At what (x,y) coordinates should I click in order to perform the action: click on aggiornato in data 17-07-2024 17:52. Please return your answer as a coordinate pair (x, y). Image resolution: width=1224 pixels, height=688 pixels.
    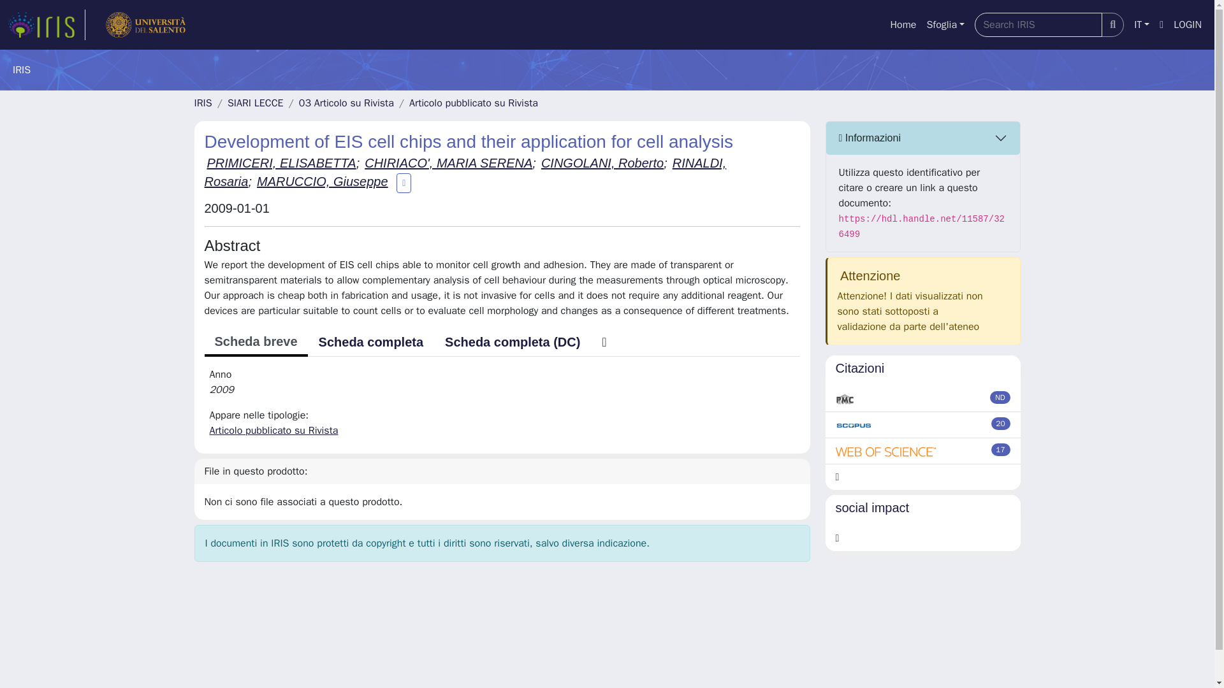
    Looking at the image, I should click on (1001, 423).